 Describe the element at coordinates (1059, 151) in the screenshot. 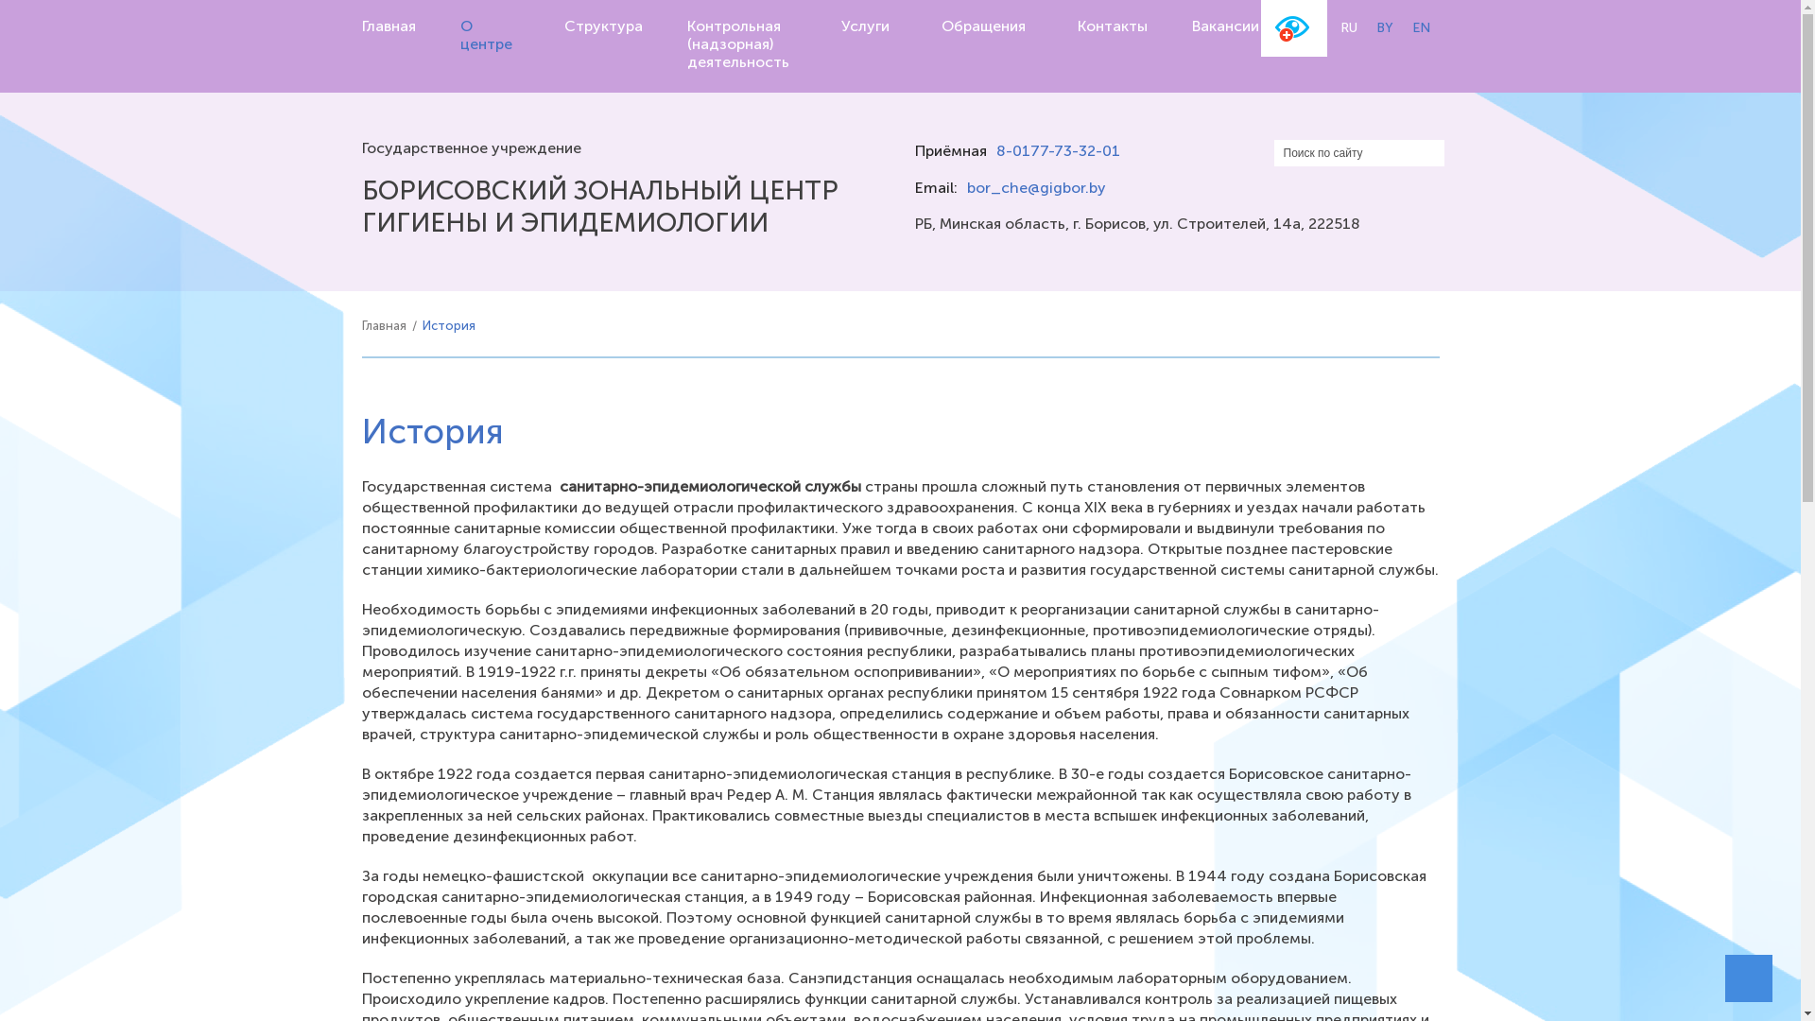

I see `8-0177-73-32-01` at that location.